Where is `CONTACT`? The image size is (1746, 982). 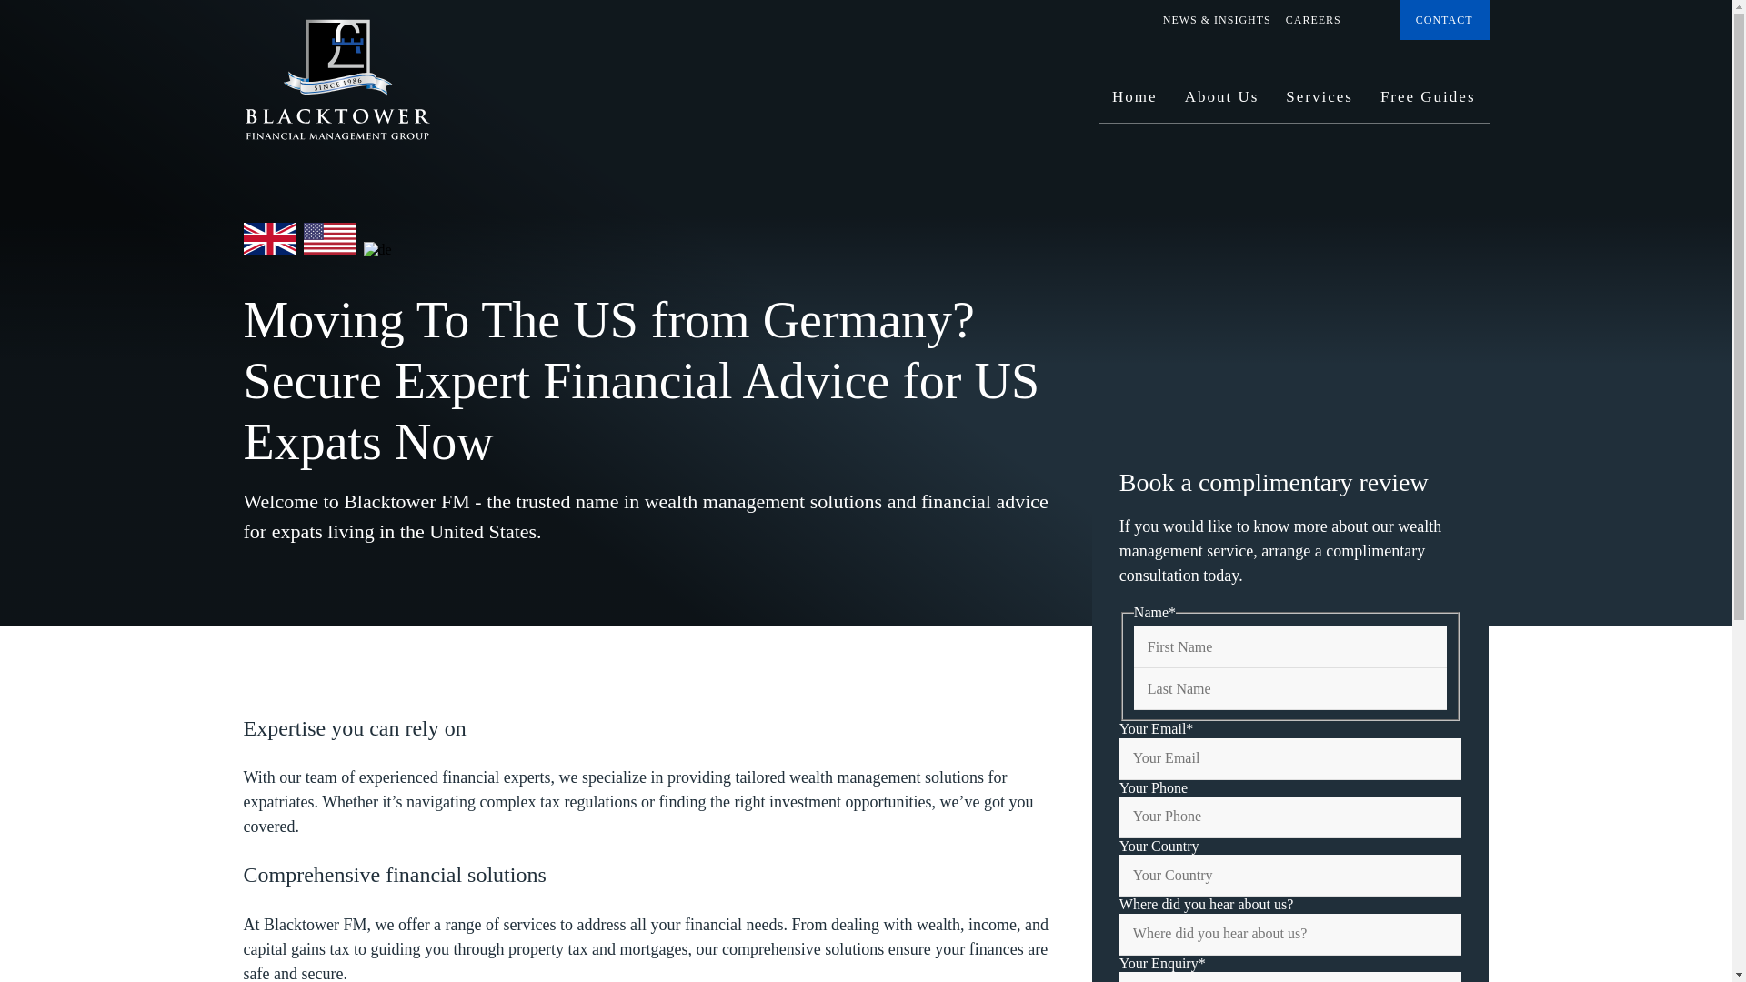
CONTACT is located at coordinates (1444, 20).